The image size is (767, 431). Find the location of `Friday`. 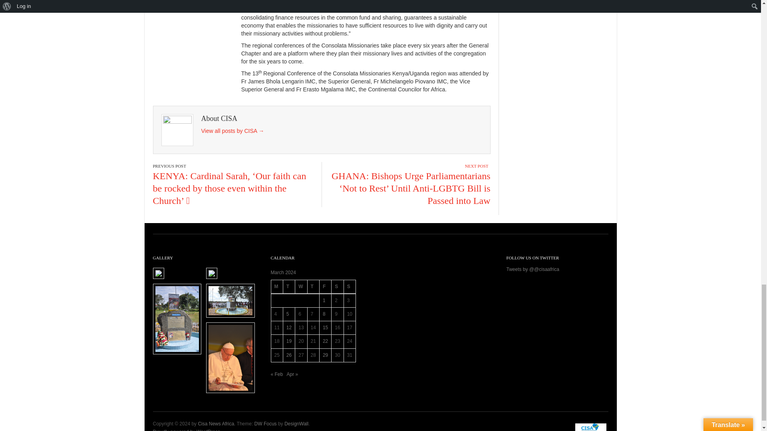

Friday is located at coordinates (325, 287).